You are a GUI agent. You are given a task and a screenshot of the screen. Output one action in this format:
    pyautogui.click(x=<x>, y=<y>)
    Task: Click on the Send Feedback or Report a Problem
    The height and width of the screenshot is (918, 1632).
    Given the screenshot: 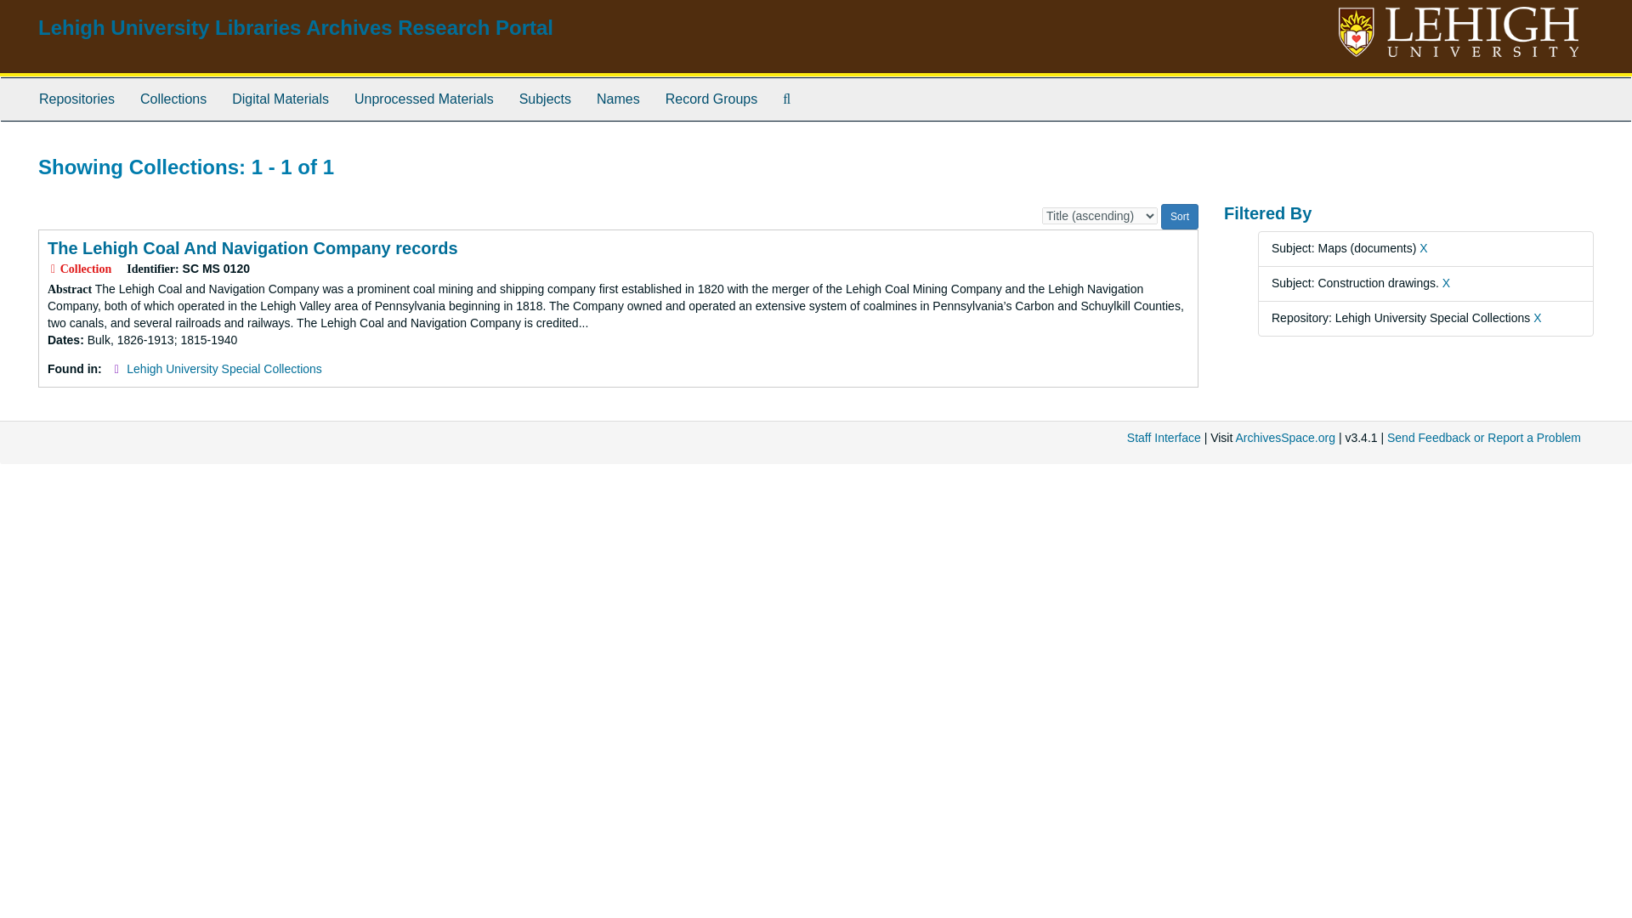 What is the action you would take?
    pyautogui.click(x=1484, y=437)
    